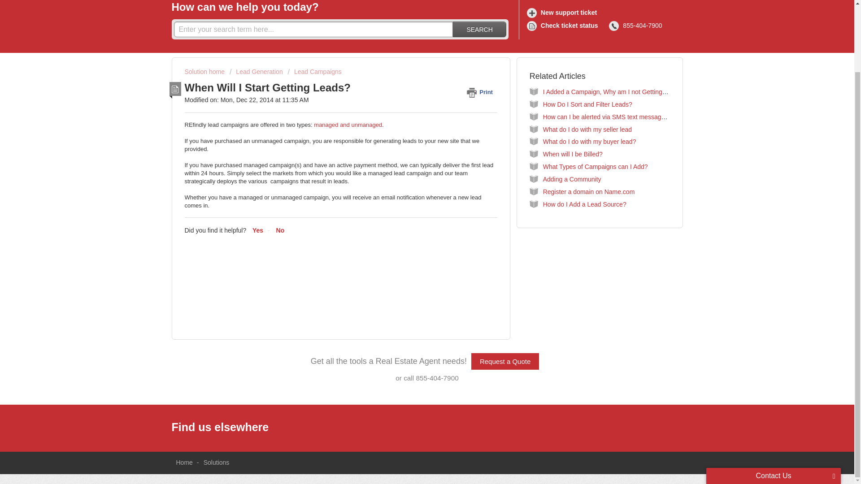  What do you see at coordinates (573, 154) in the screenshot?
I see `When will I be Billed?` at bounding box center [573, 154].